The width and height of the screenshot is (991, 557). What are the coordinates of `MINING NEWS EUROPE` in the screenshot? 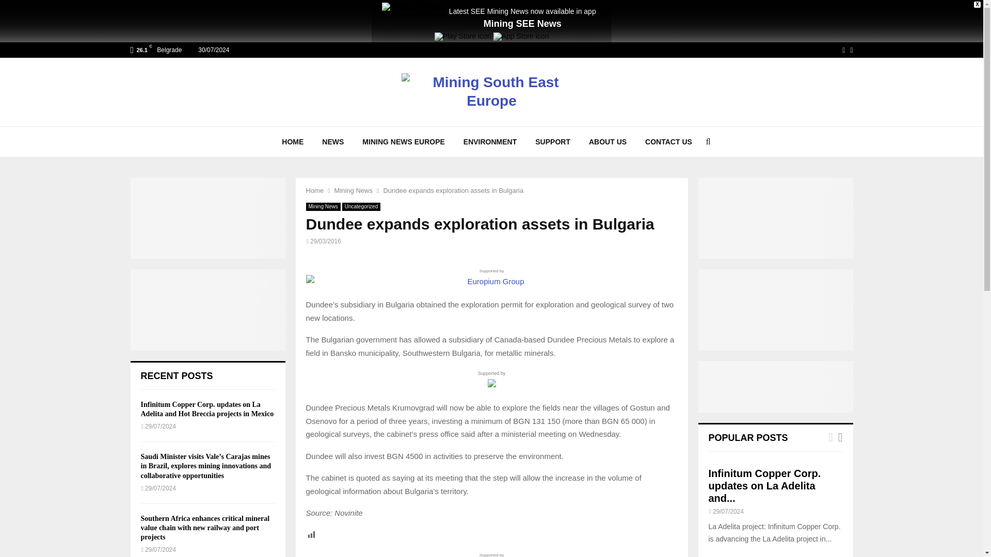 It's located at (403, 141).